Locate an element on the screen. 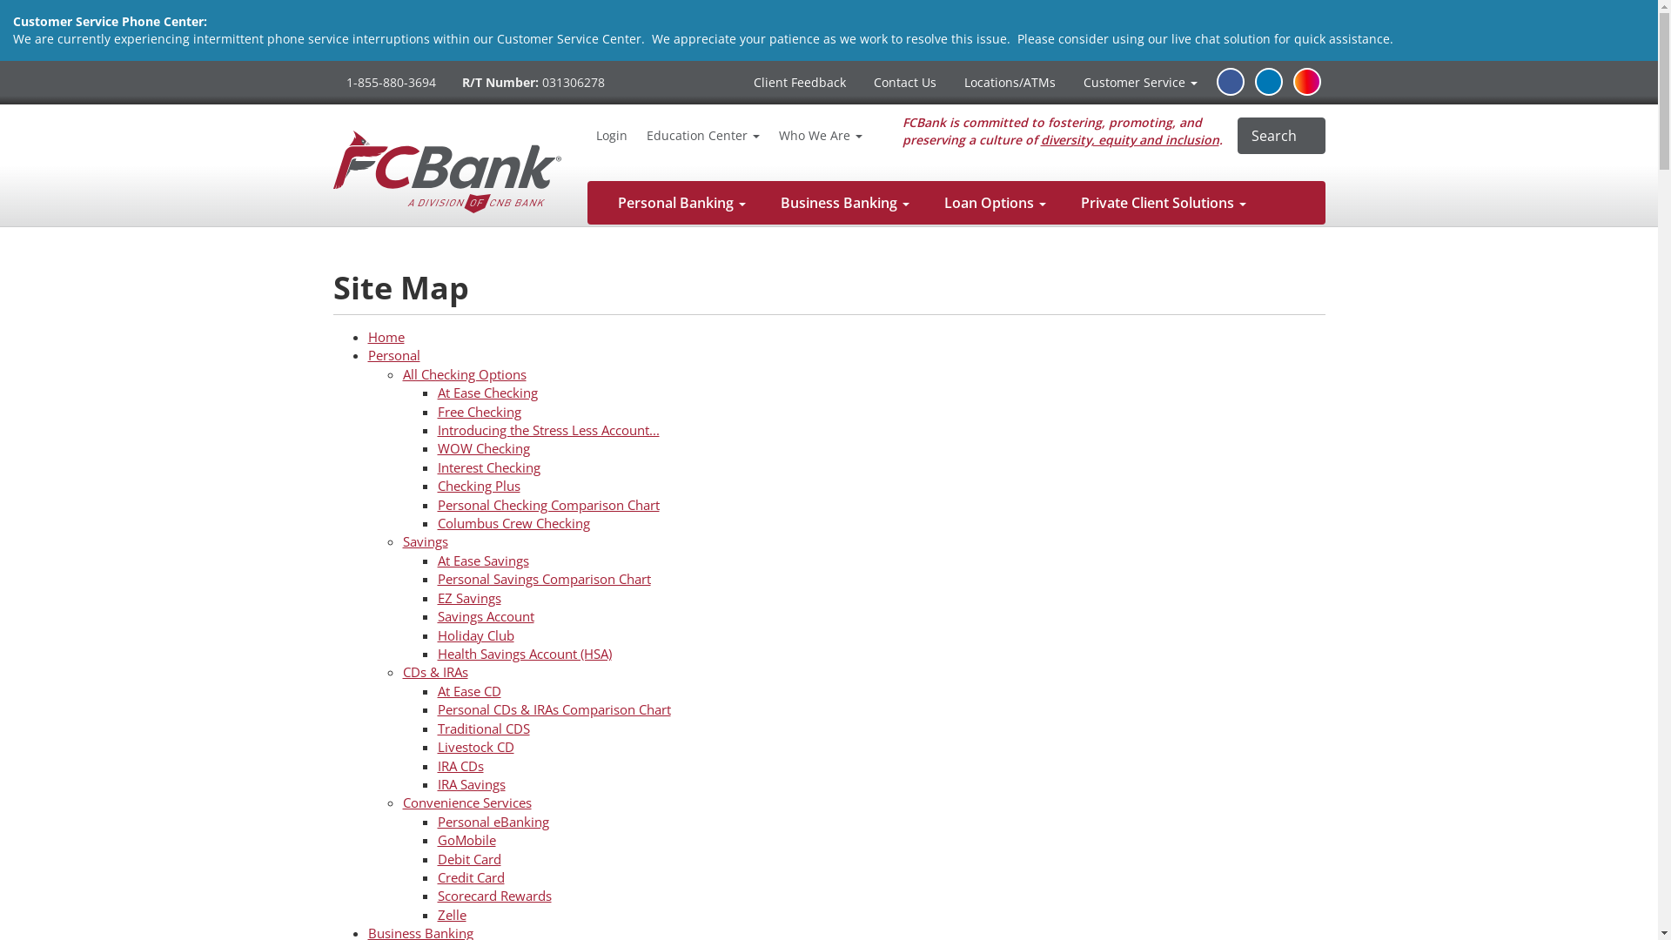 The height and width of the screenshot is (940, 1671). Personal is located at coordinates (393, 355).